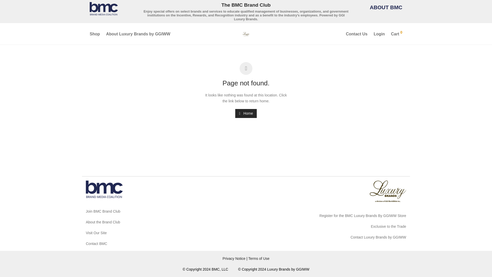 The width and height of the screenshot is (492, 277). I want to click on Register for the BMC Luxury Brands By GGIWW Store, so click(363, 215).